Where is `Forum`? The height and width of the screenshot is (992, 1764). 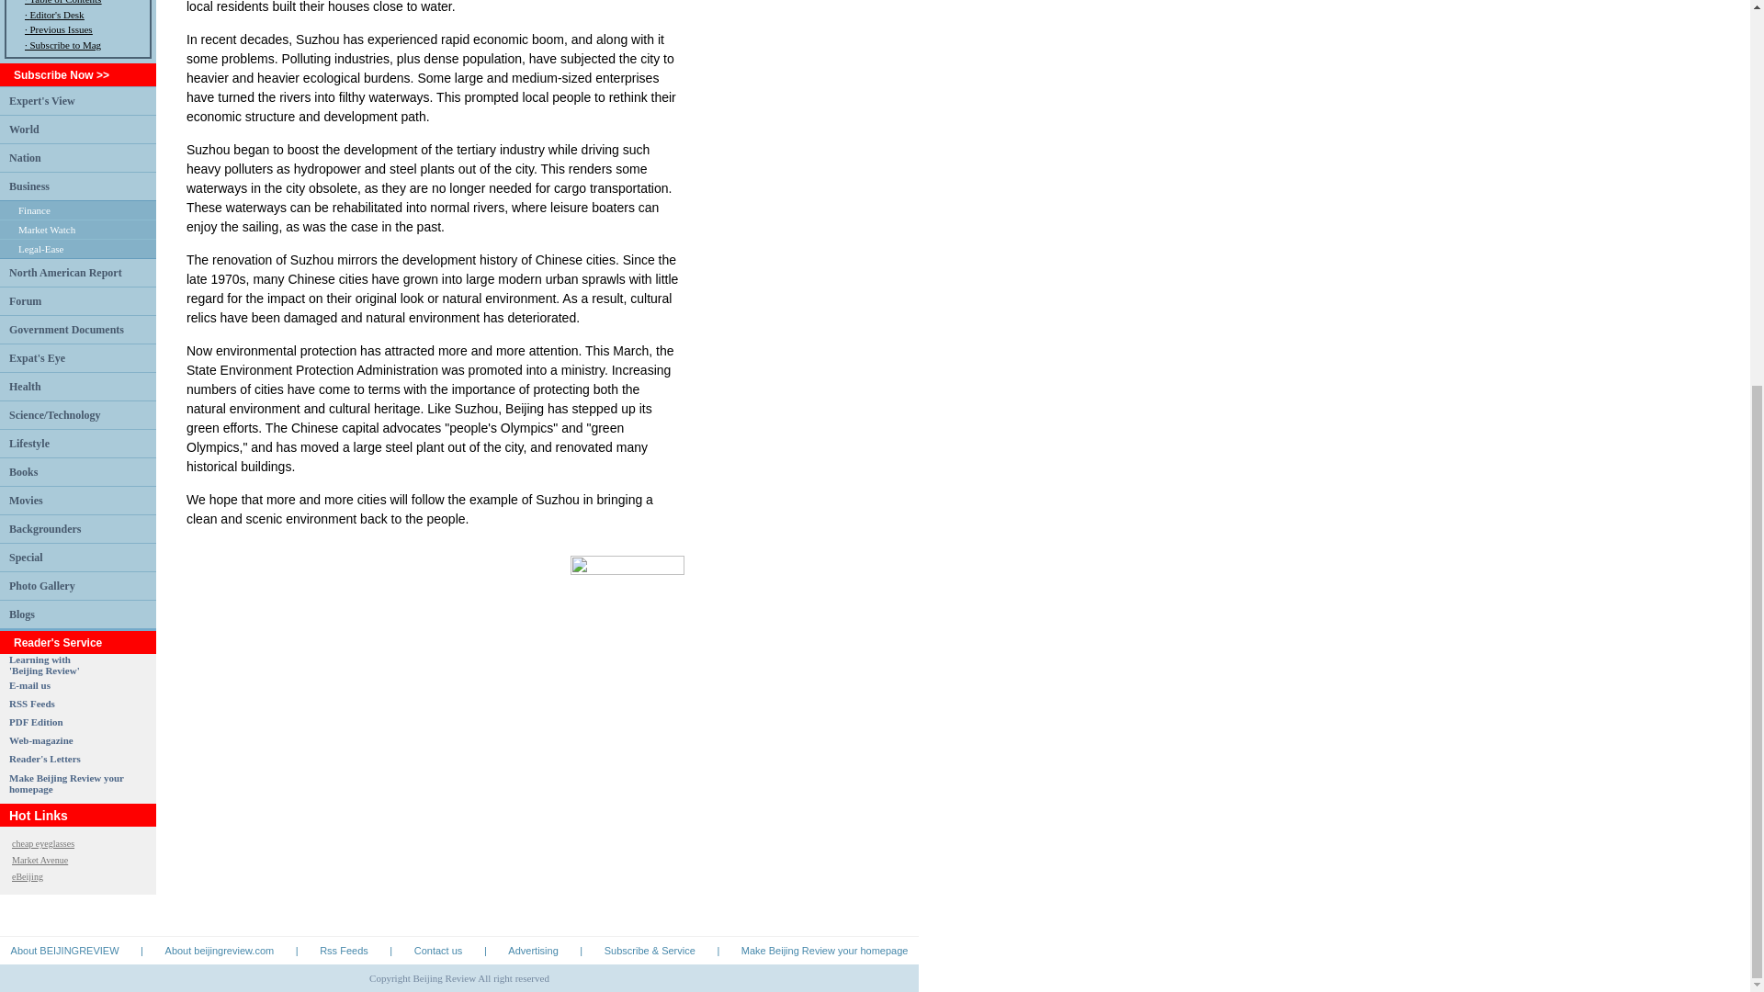
Forum is located at coordinates (24, 299).